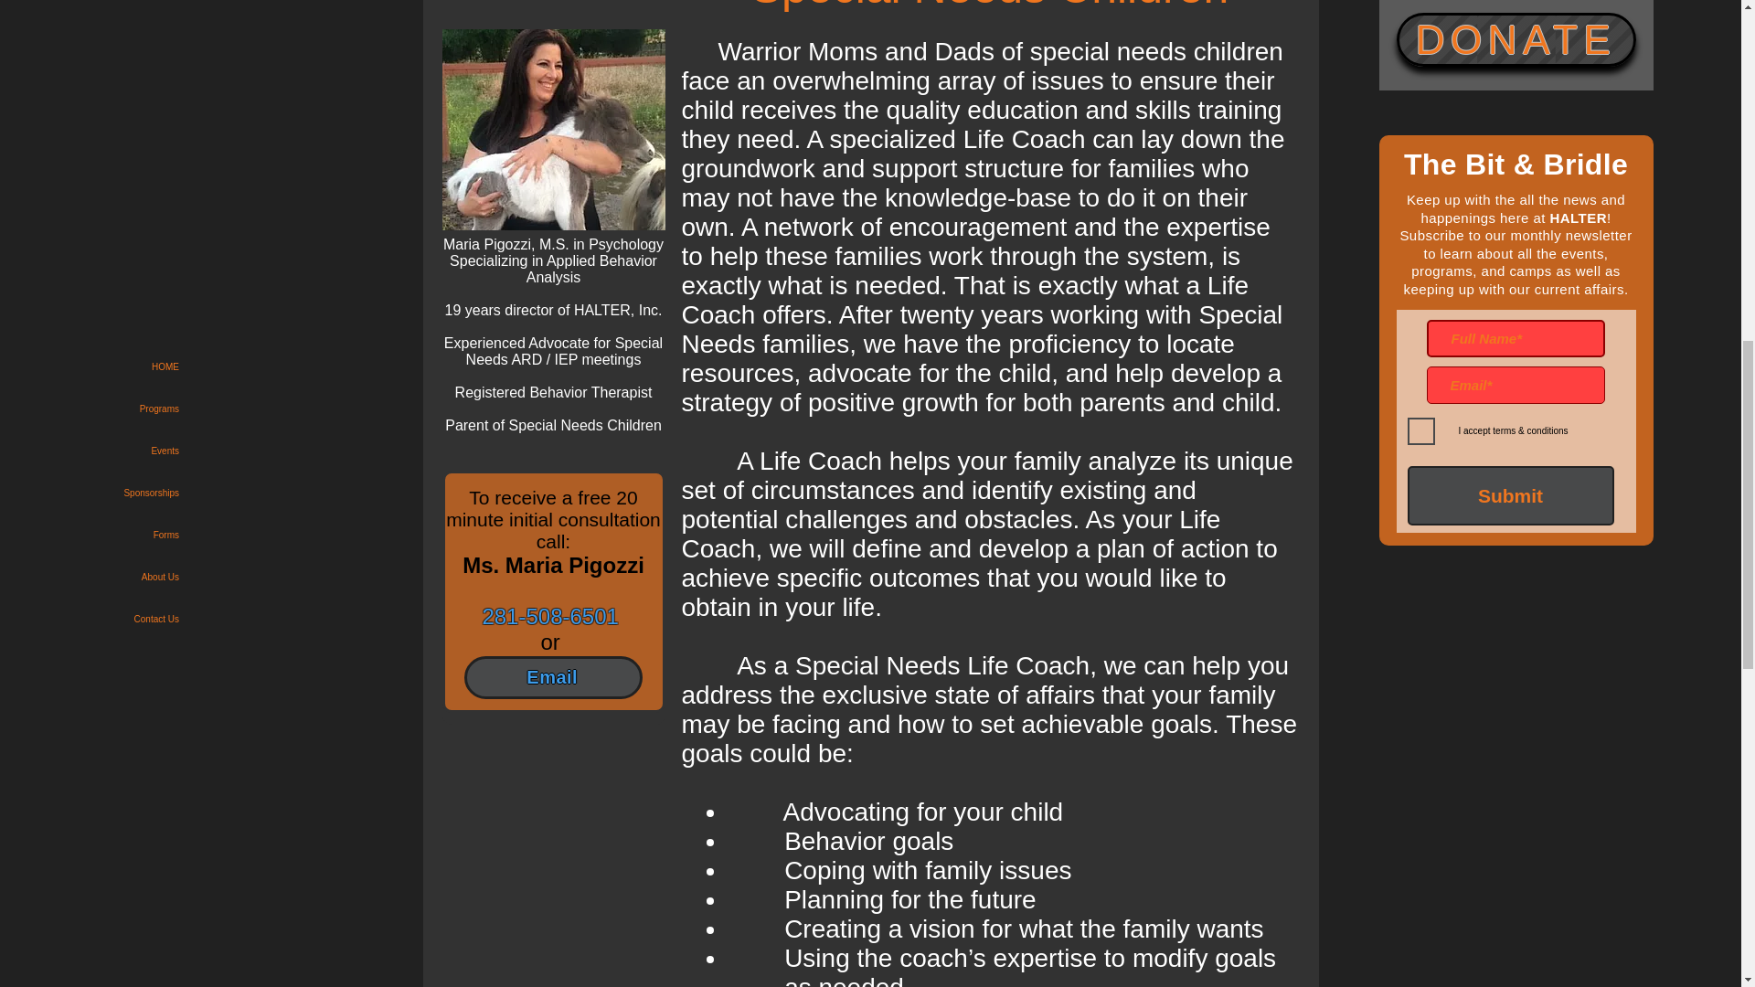 The height and width of the screenshot is (987, 1755). I want to click on Submit, so click(1510, 495).